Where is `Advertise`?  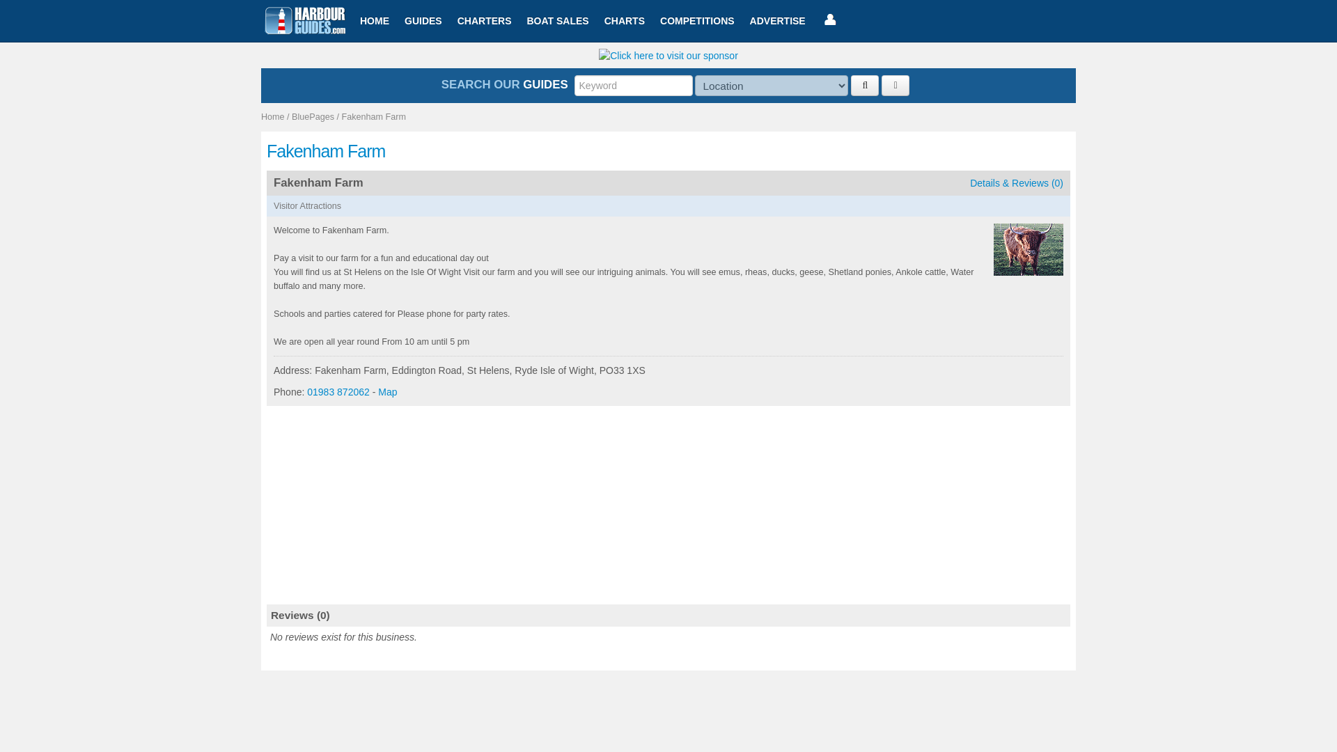 Advertise is located at coordinates (777, 21).